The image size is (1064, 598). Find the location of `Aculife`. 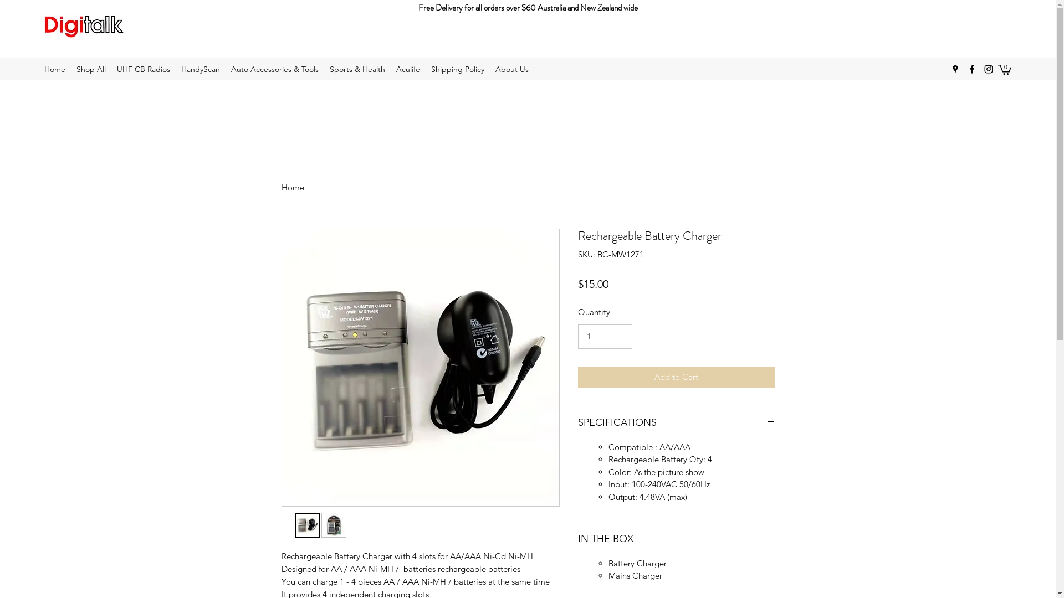

Aculife is located at coordinates (408, 69).